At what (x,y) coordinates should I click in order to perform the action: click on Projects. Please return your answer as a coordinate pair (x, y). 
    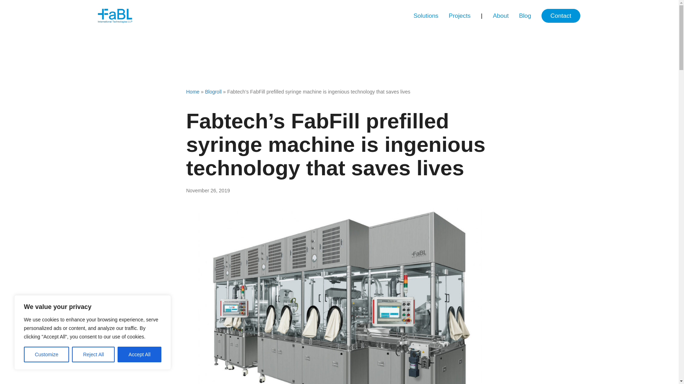
    Looking at the image, I should click on (460, 16).